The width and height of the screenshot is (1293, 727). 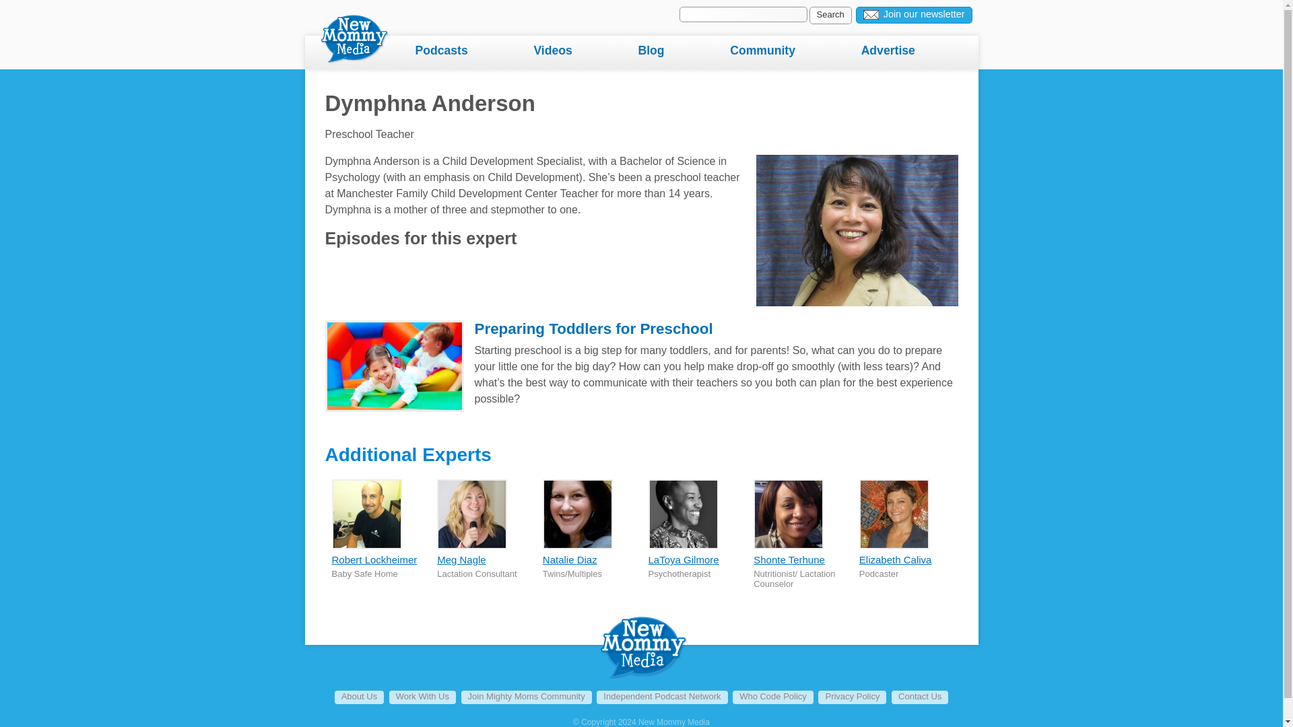 I want to click on Robert Lockheimer, so click(x=373, y=559).